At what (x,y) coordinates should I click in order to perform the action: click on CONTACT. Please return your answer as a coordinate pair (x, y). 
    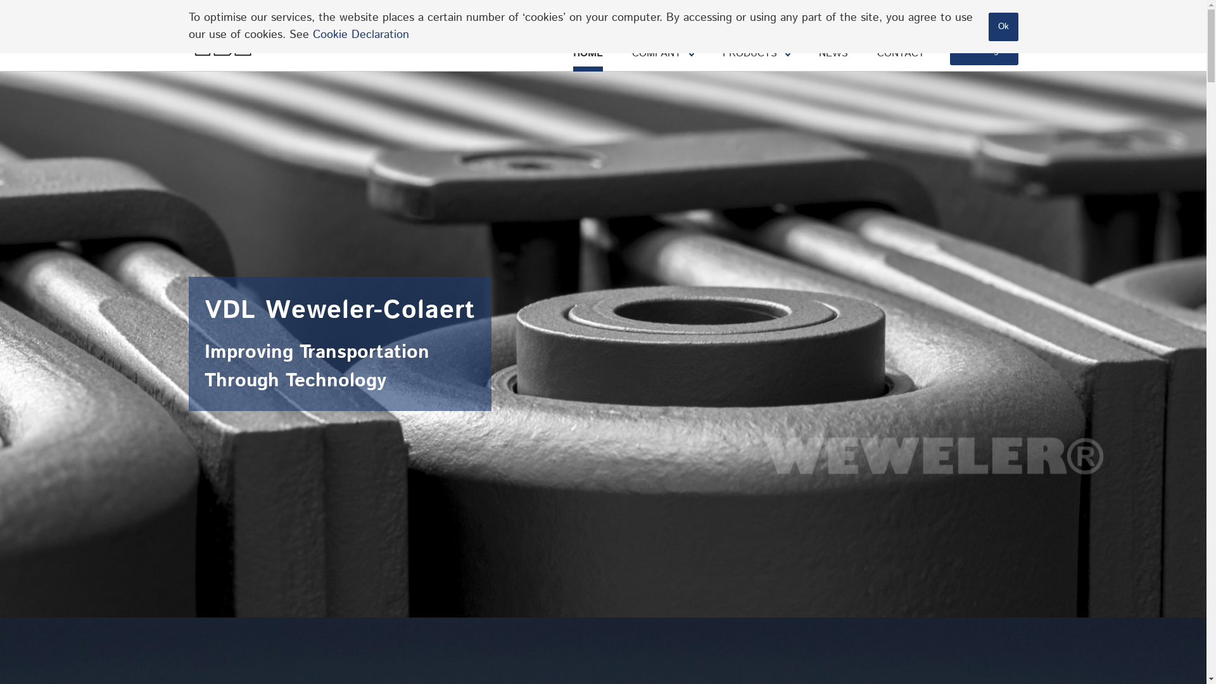
    Looking at the image, I should click on (901, 54).